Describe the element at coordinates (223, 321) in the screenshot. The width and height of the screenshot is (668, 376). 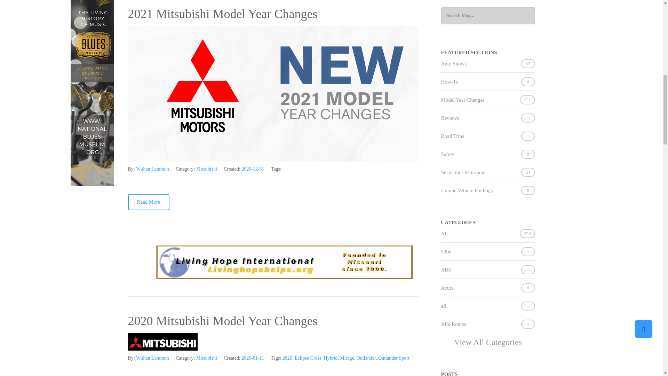
I see `2020 Mitsubishi Model Year Changes` at that location.